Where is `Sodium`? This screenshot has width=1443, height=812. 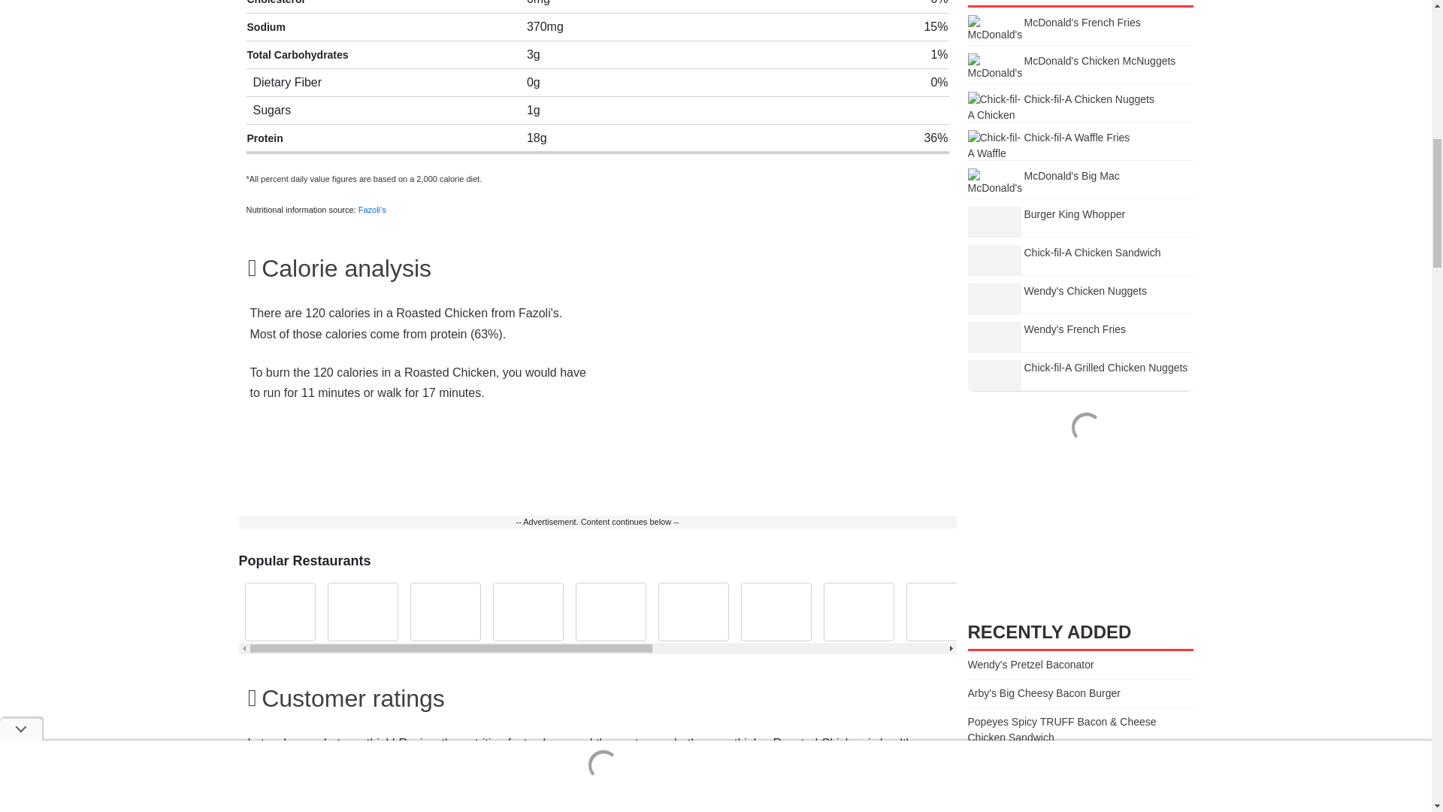 Sodium is located at coordinates (265, 27).